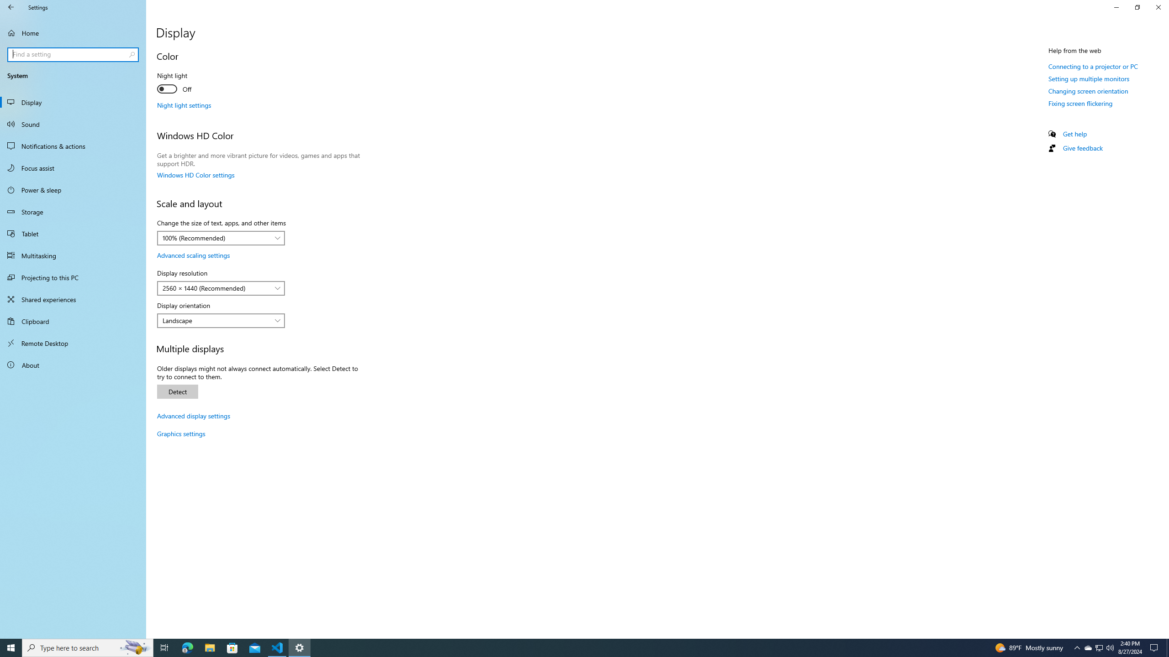 The image size is (1169, 657). What do you see at coordinates (73, 343) in the screenshot?
I see `Remote Desktop` at bounding box center [73, 343].